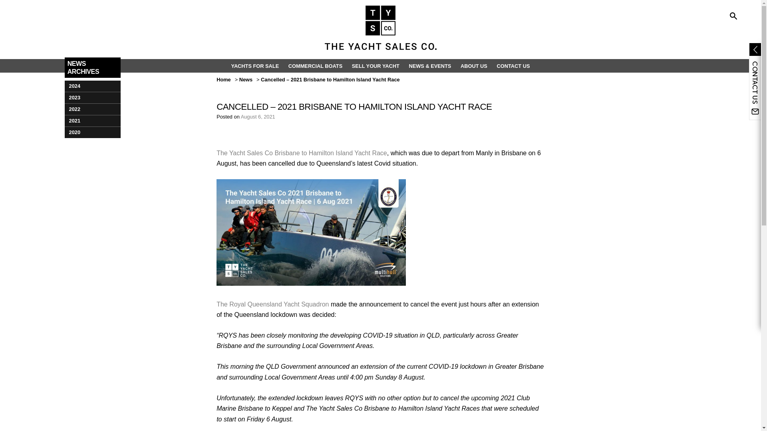  What do you see at coordinates (316, 65) in the screenshot?
I see `COMMERCIAL BOATS` at bounding box center [316, 65].